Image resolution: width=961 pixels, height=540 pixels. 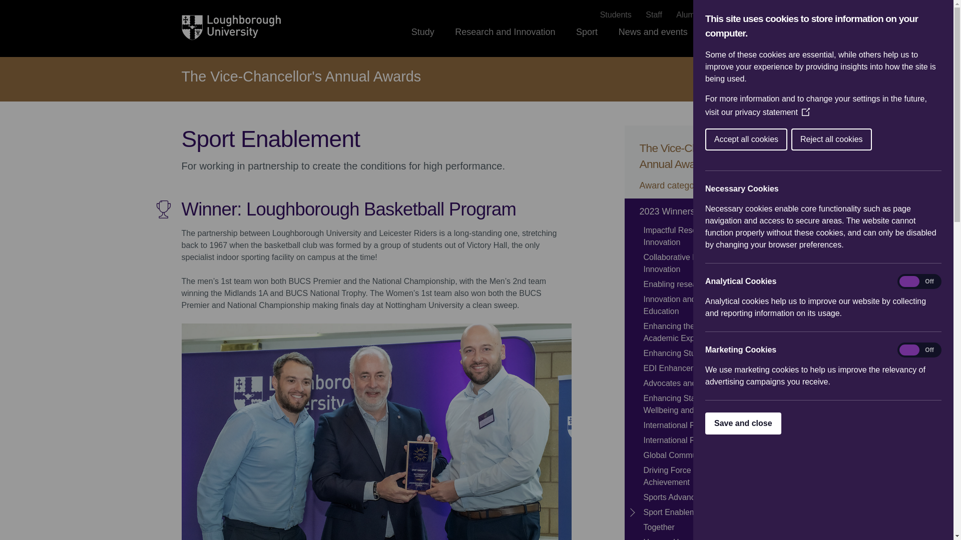 I want to click on Toggle global search, so click(x=766, y=31).